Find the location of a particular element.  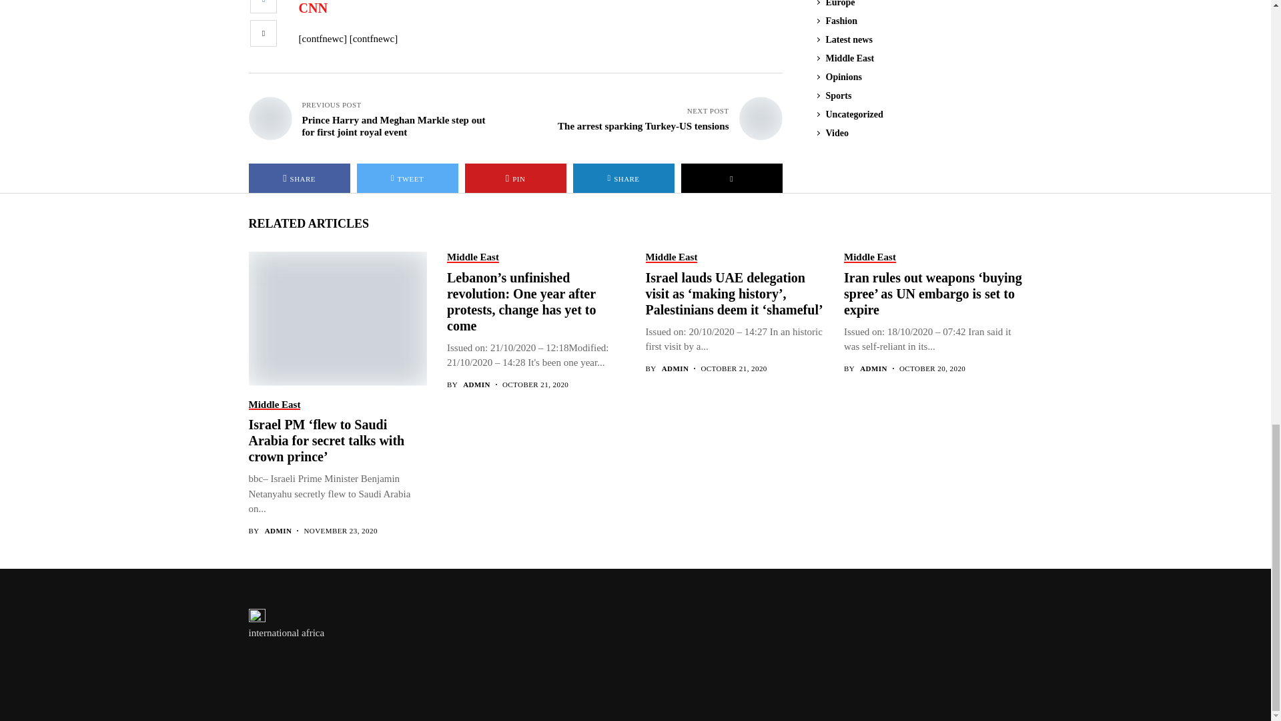

Posts by admin is located at coordinates (873, 369).